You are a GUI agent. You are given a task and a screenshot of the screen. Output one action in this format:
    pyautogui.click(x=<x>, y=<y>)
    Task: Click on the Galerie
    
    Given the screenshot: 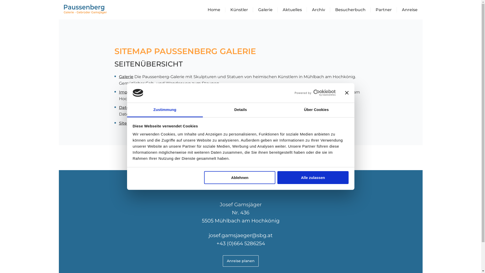 What is the action you would take?
    pyautogui.click(x=265, y=10)
    